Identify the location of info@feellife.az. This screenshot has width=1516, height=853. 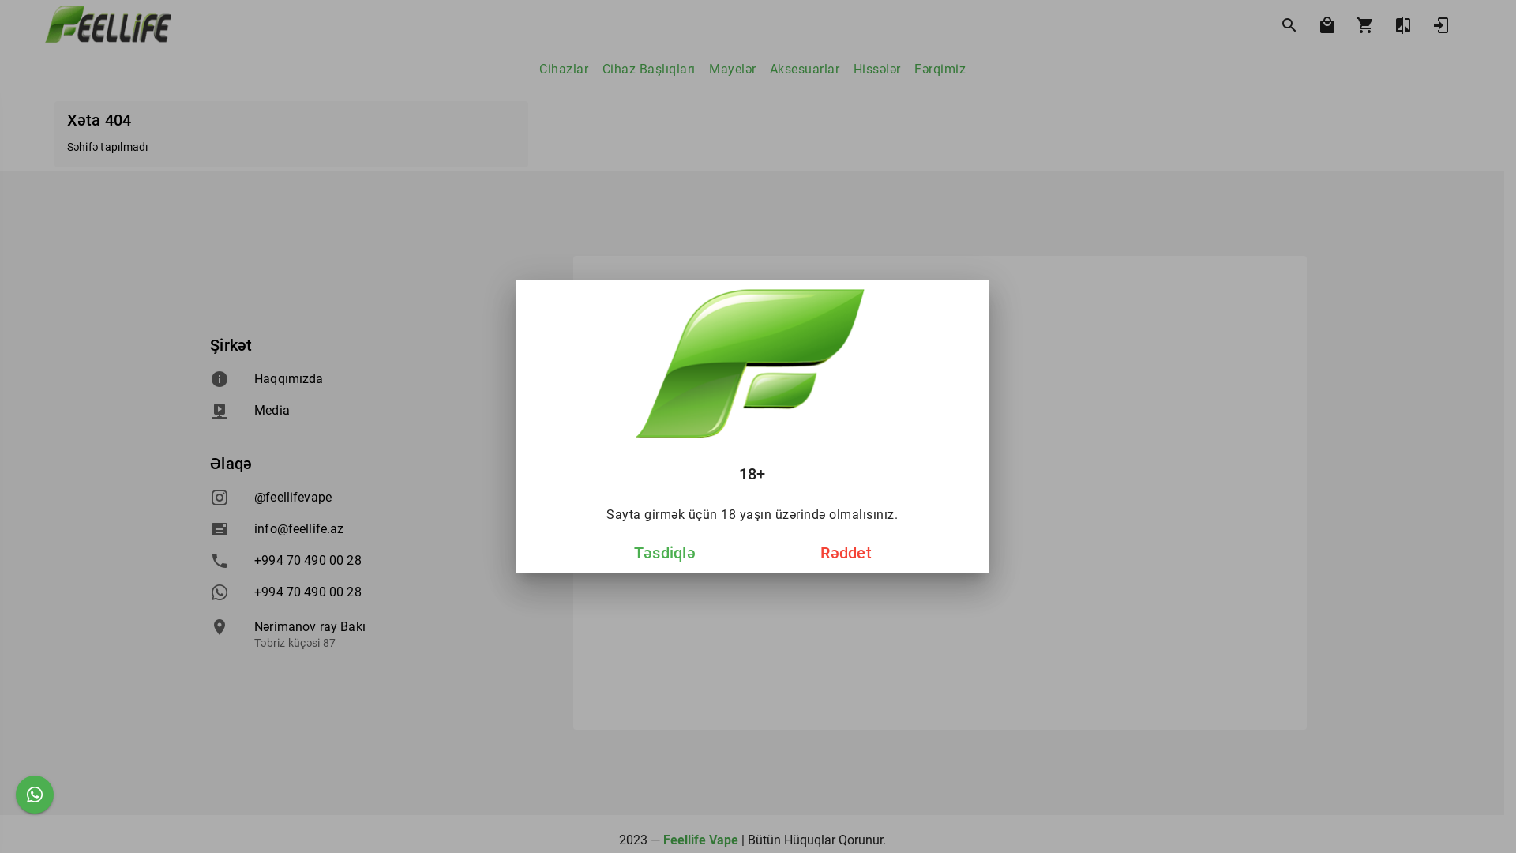
(376, 529).